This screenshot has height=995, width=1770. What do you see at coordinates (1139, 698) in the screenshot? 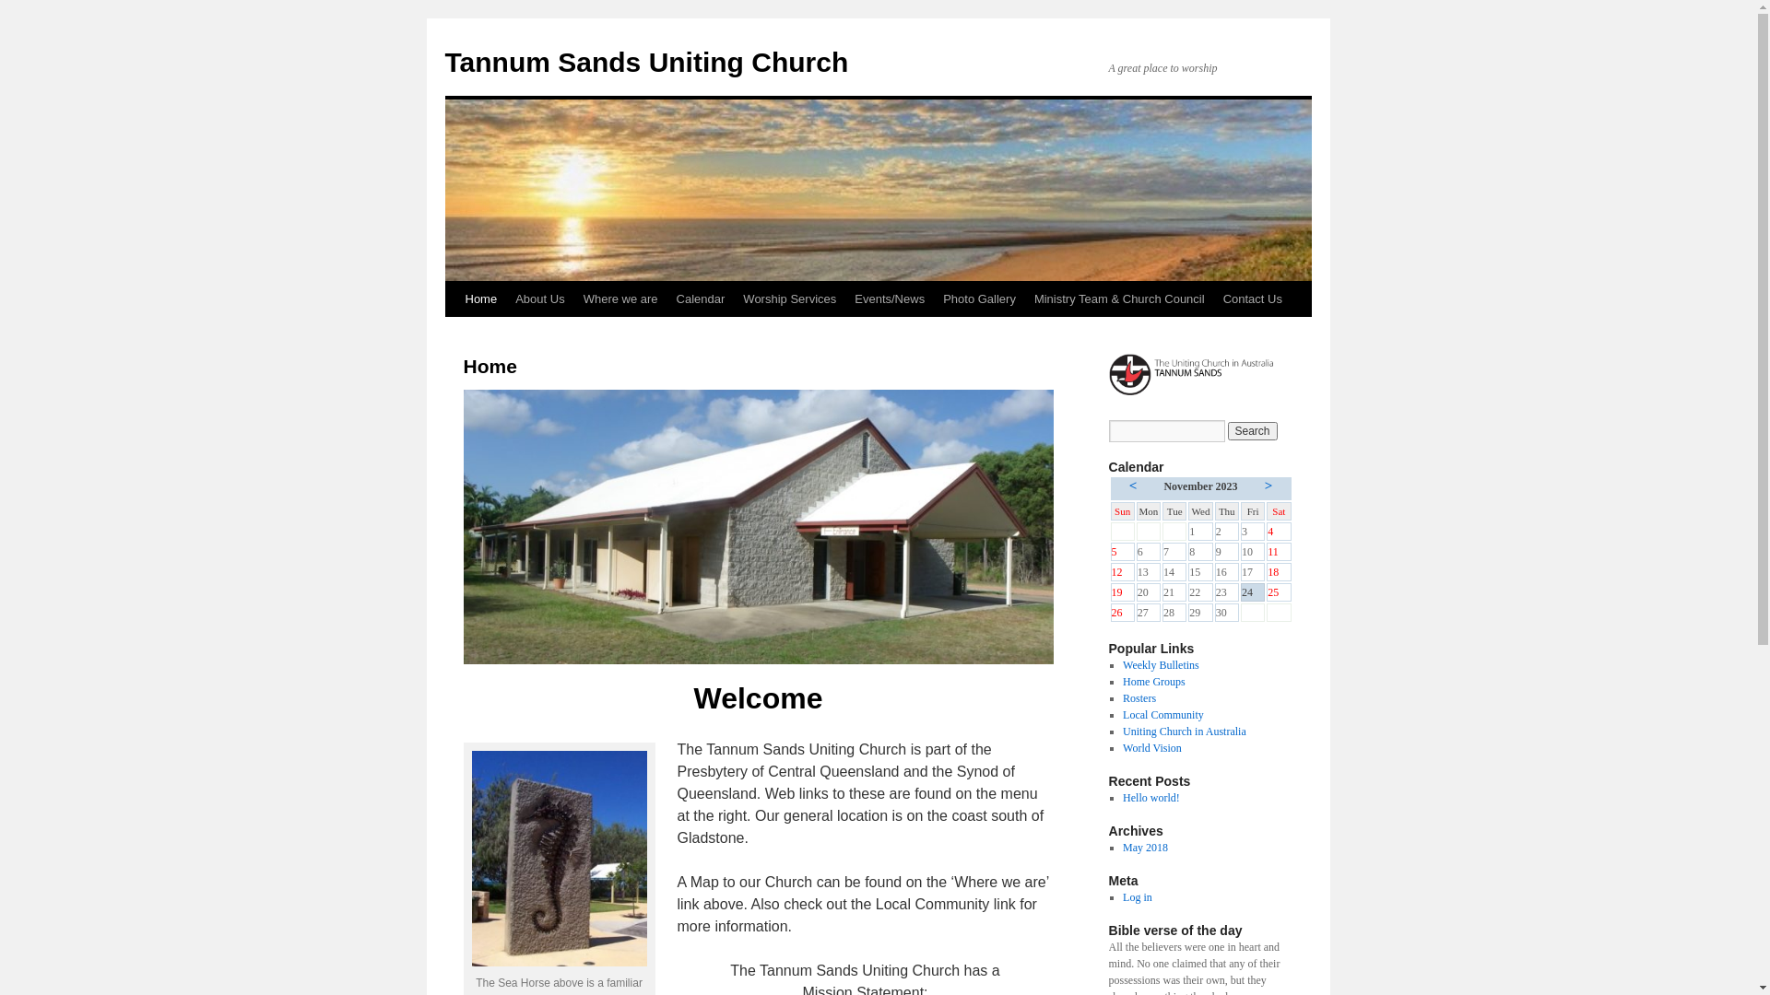
I see `Rosters` at bounding box center [1139, 698].